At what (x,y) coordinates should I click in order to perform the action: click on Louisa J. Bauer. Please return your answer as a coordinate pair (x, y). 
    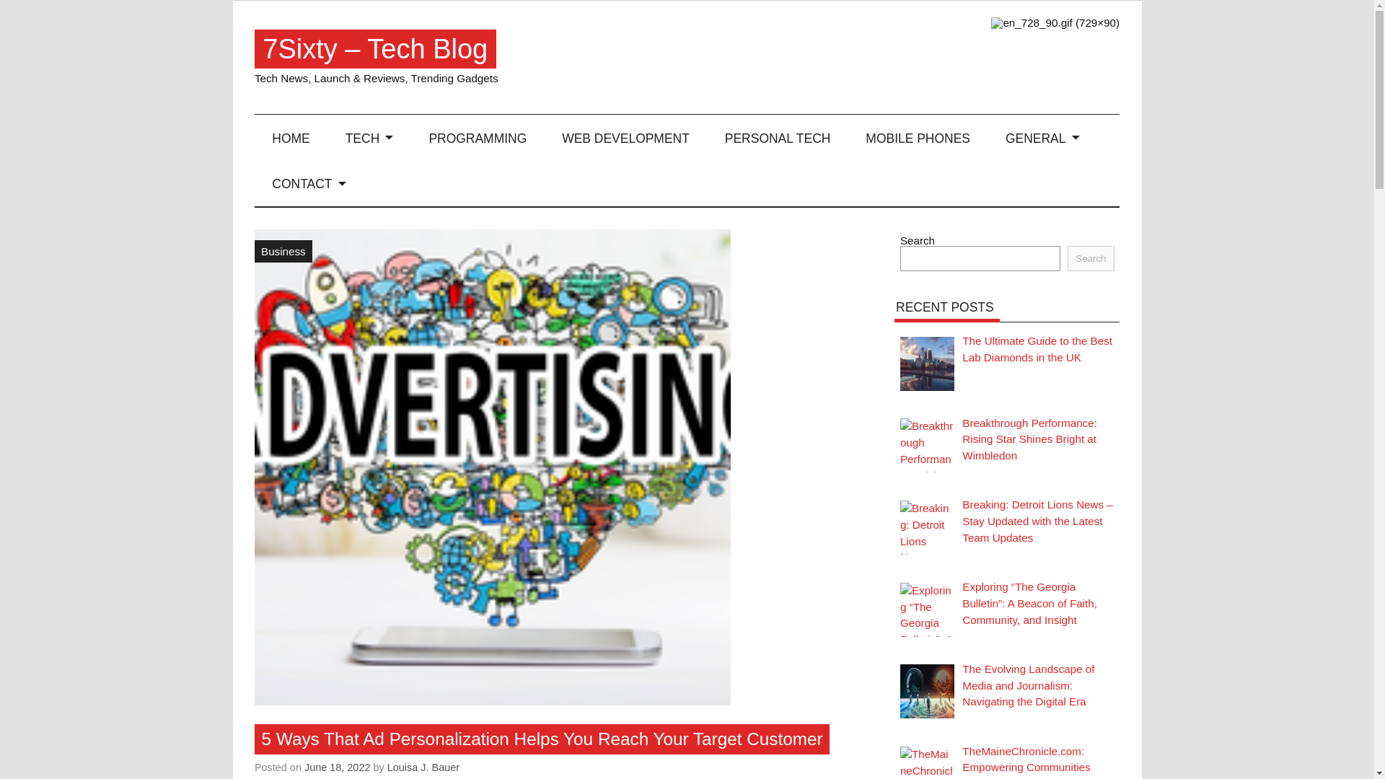
    Looking at the image, I should click on (423, 767).